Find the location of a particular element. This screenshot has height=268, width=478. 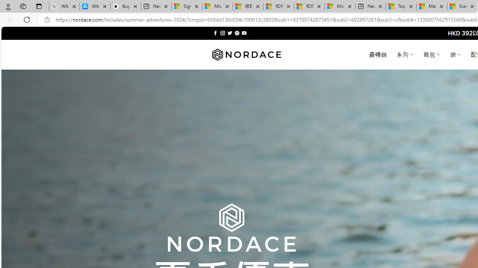

Top Stories - MSN is located at coordinates (401, 7).